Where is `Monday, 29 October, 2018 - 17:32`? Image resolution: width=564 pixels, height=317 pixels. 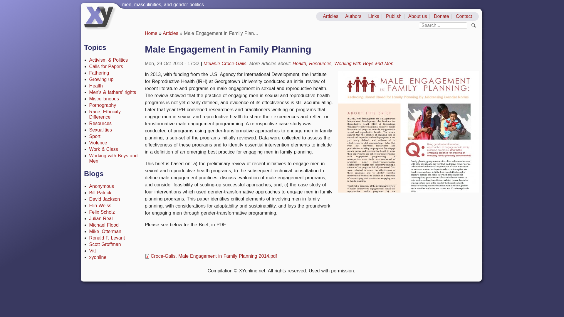
Monday, 29 October, 2018 - 17:32 is located at coordinates (172, 63).